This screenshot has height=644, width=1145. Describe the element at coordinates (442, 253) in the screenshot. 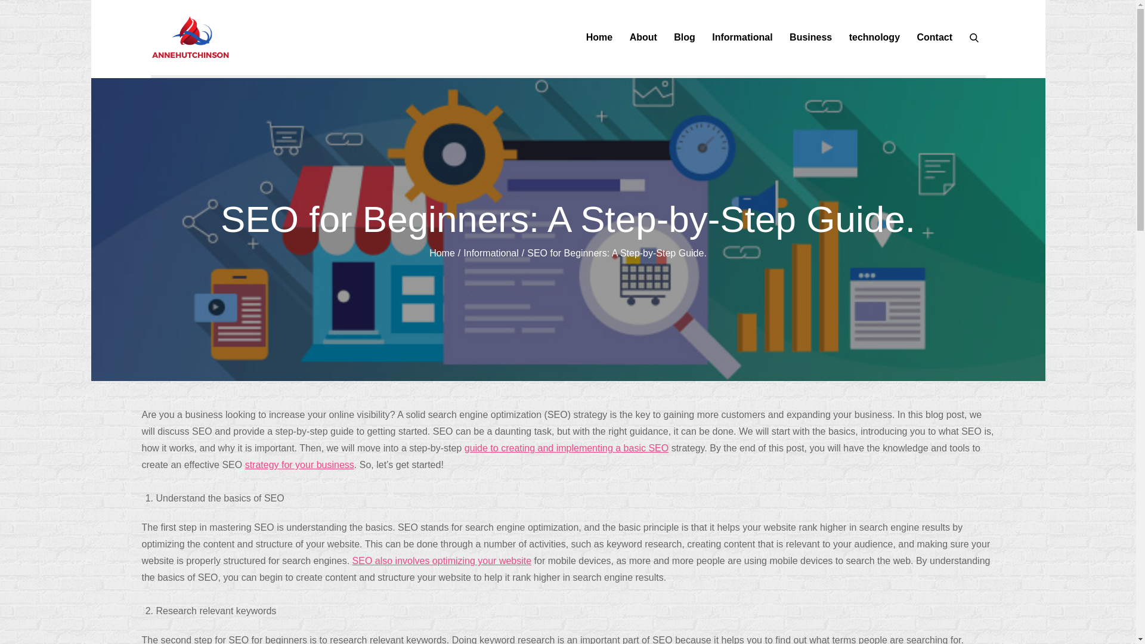

I see `Home` at that location.